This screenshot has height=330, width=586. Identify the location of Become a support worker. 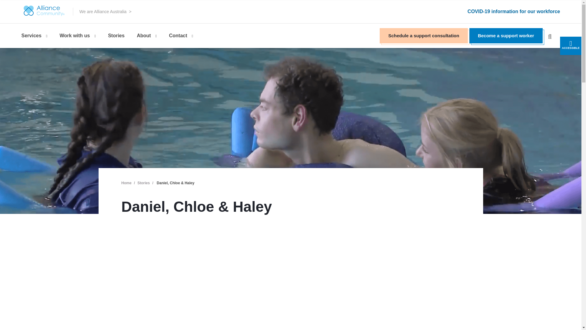
(506, 35).